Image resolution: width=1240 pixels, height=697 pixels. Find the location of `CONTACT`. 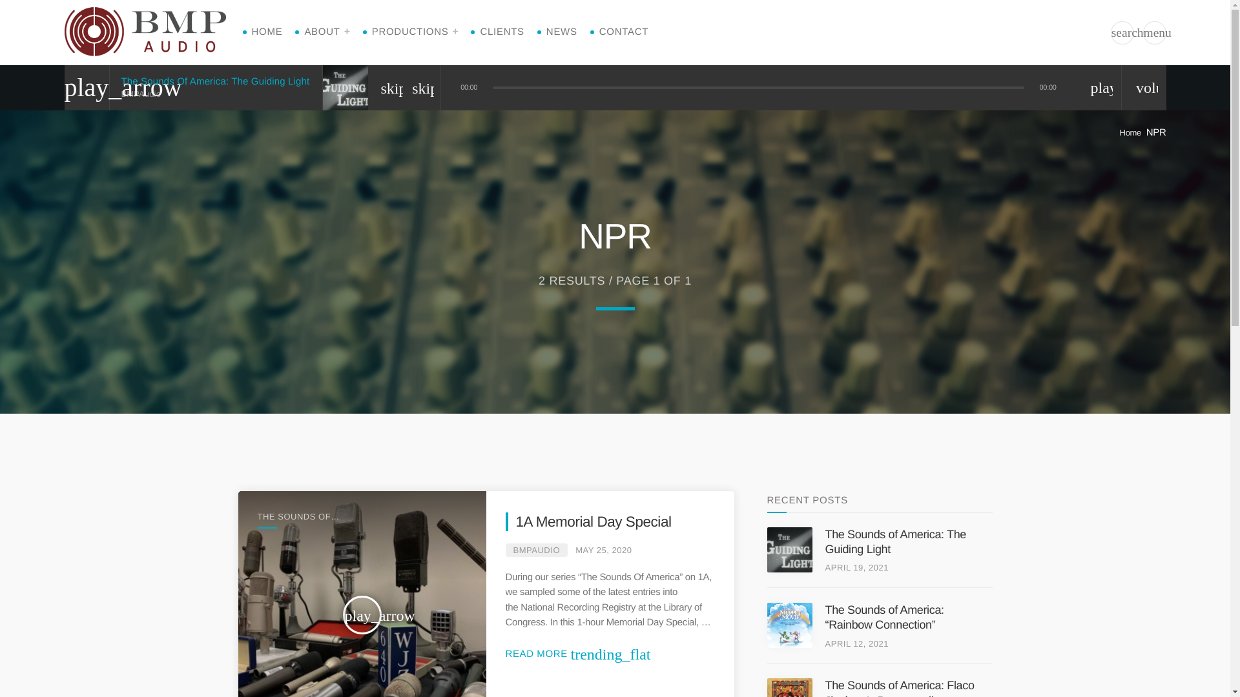

CONTACT is located at coordinates (624, 32).